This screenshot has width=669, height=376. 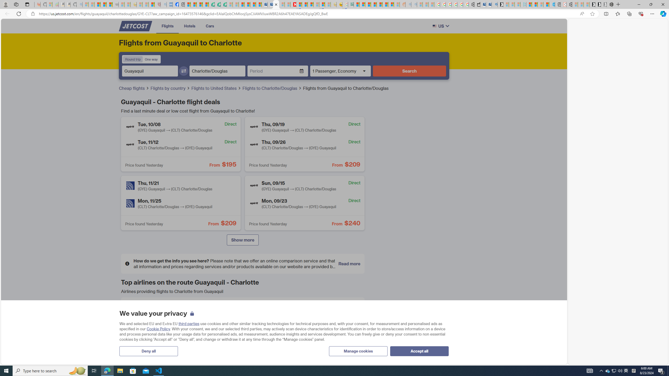 I want to click on Restore, so click(x=651, y=4).